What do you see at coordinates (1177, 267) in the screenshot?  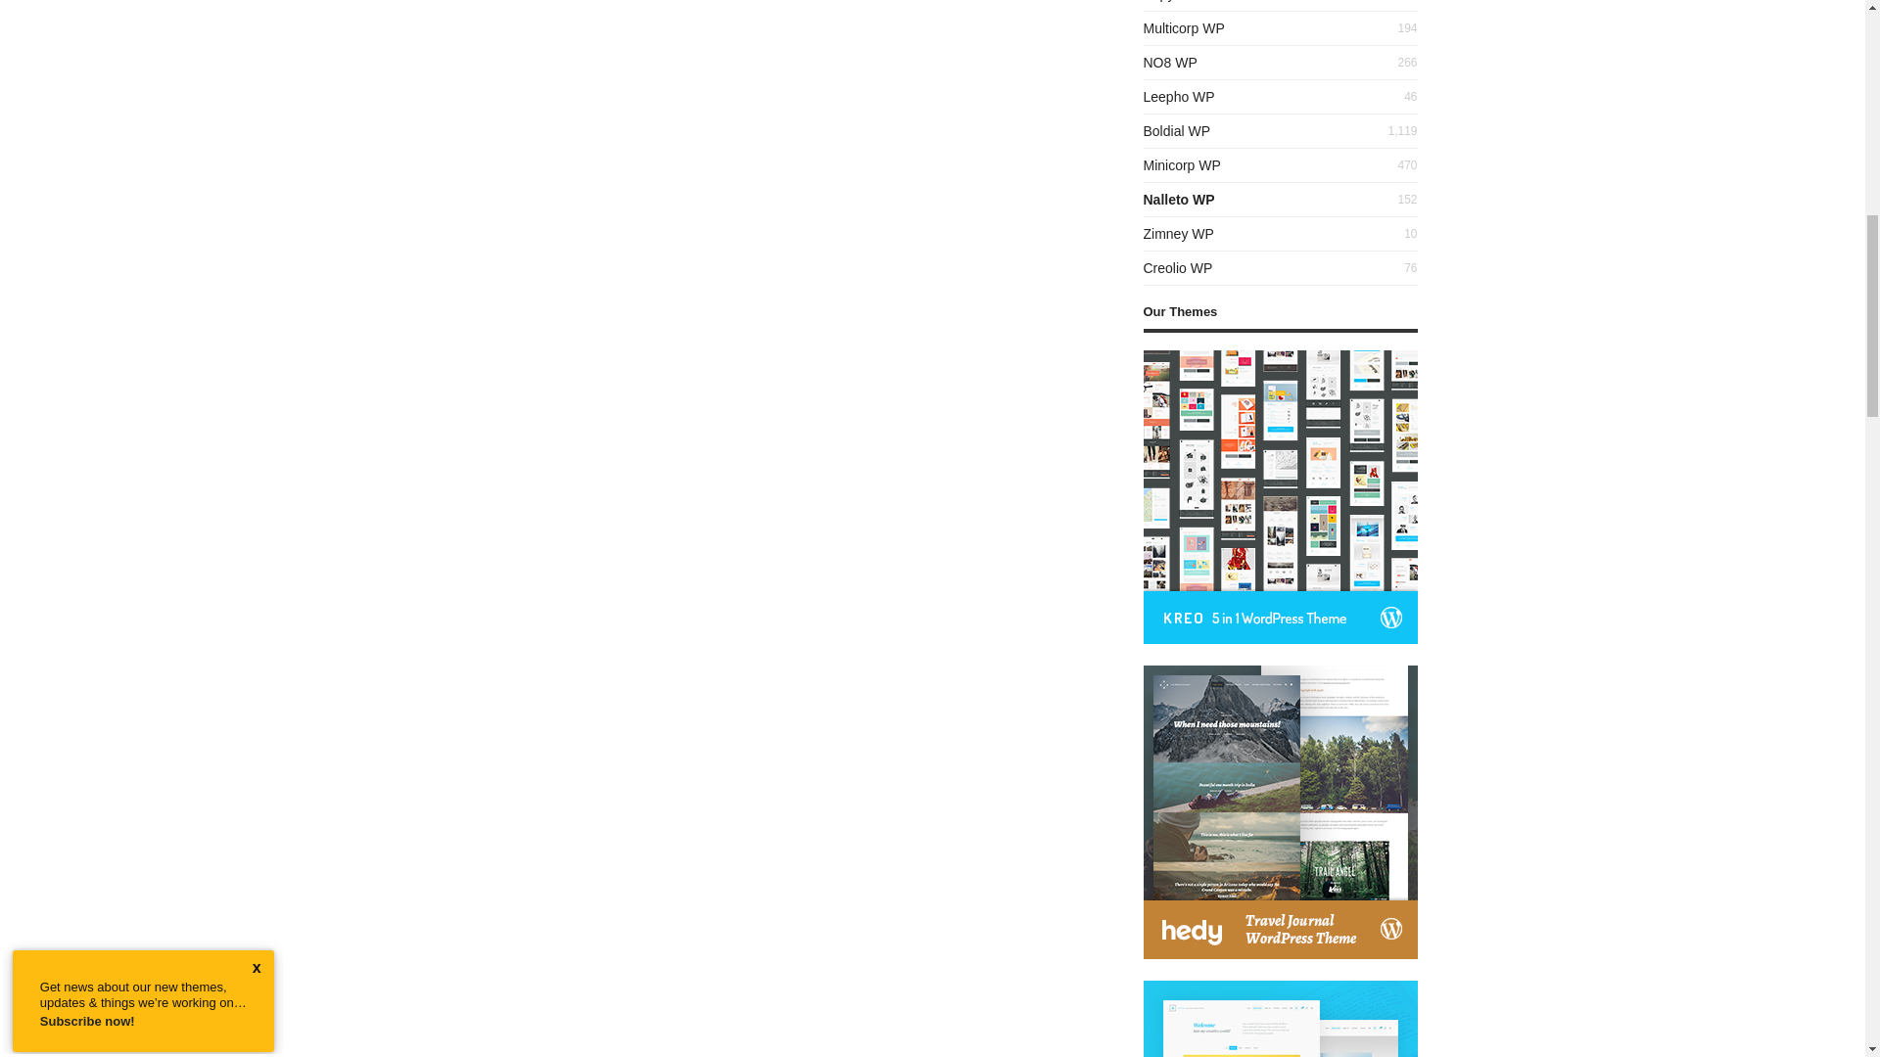 I see `Creolio WP` at bounding box center [1177, 267].